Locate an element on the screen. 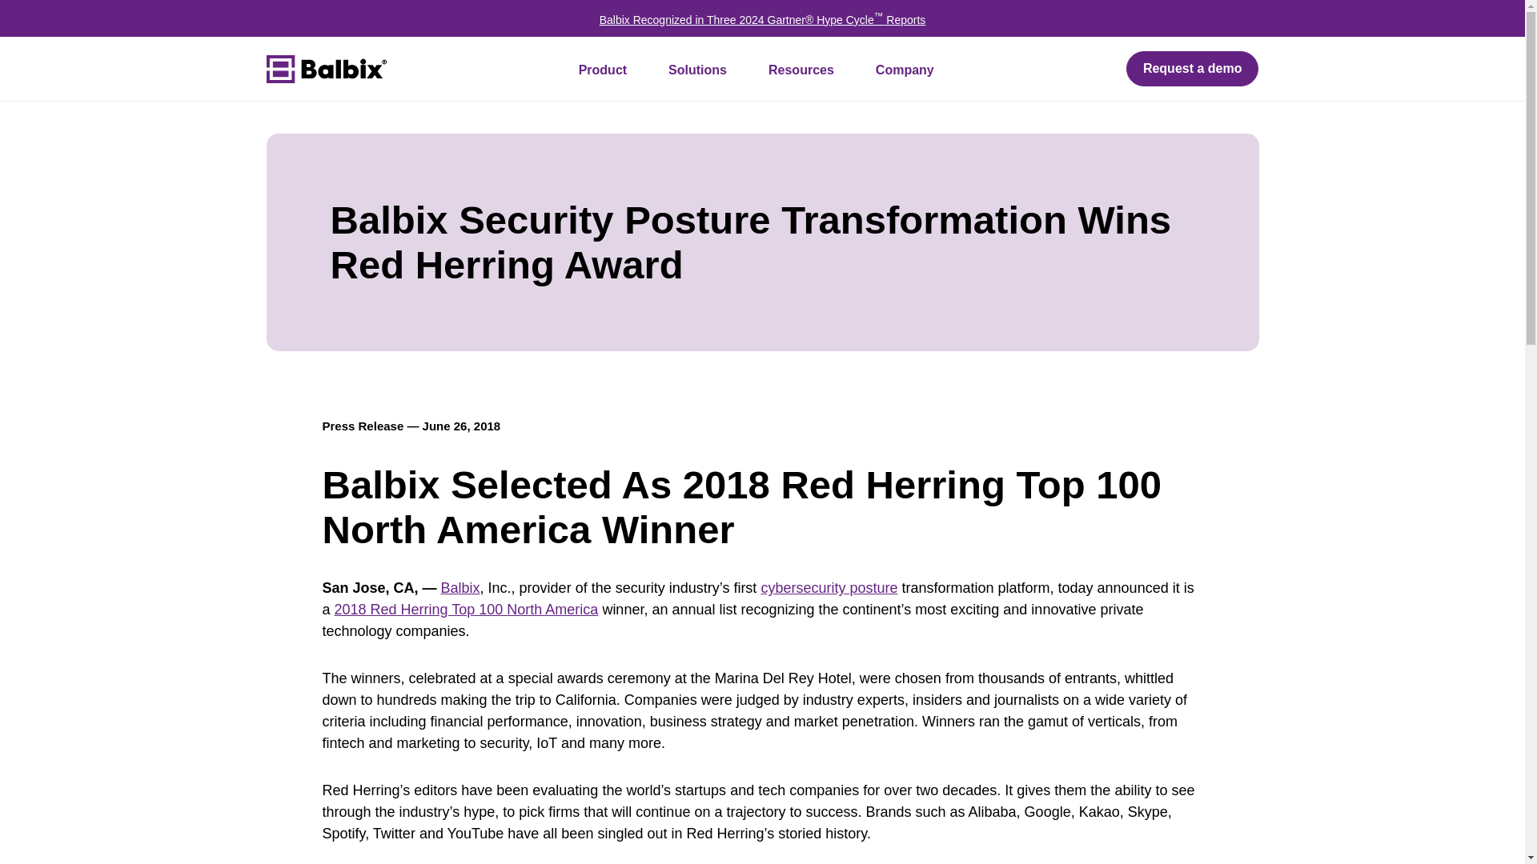 This screenshot has height=864, width=1537. Product is located at coordinates (602, 70).